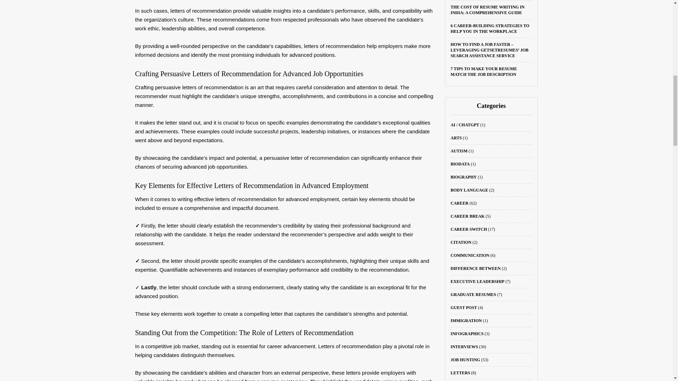  What do you see at coordinates (469, 190) in the screenshot?
I see `BODY LANGUAGE` at bounding box center [469, 190].